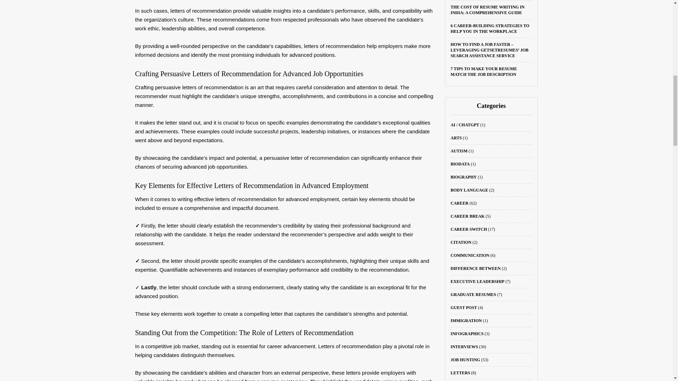  What do you see at coordinates (469, 190) in the screenshot?
I see `BODY LANGUAGE` at bounding box center [469, 190].